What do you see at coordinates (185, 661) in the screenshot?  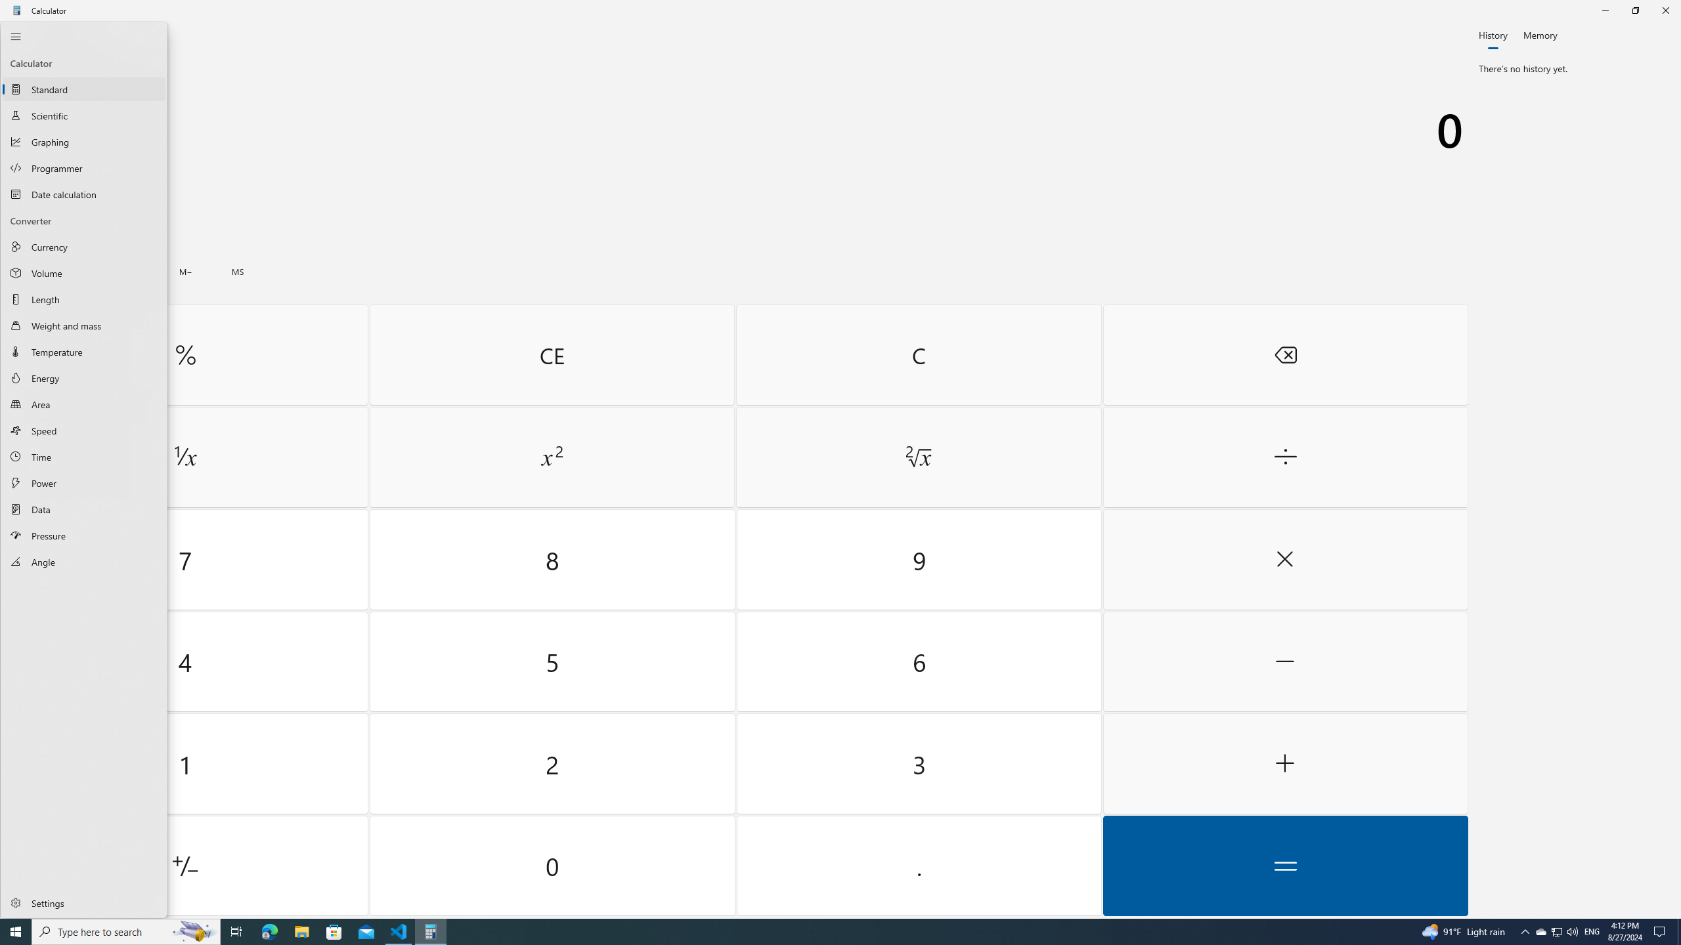 I see `Four` at bounding box center [185, 661].